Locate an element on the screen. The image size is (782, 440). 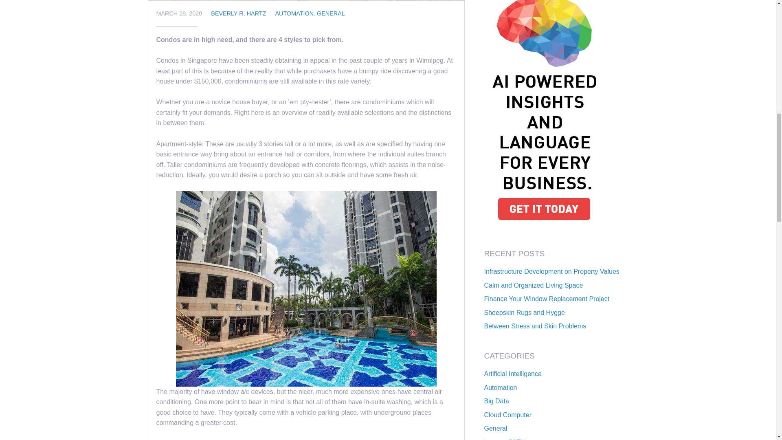
Infrastructure Development on Property Values is located at coordinates (551, 271).